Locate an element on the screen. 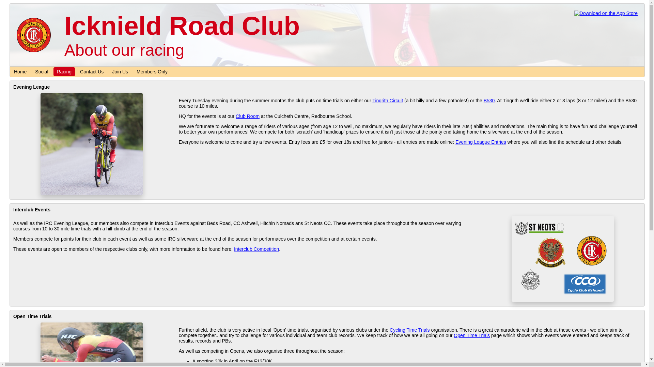 The width and height of the screenshot is (654, 367). B530 is located at coordinates (489, 101).